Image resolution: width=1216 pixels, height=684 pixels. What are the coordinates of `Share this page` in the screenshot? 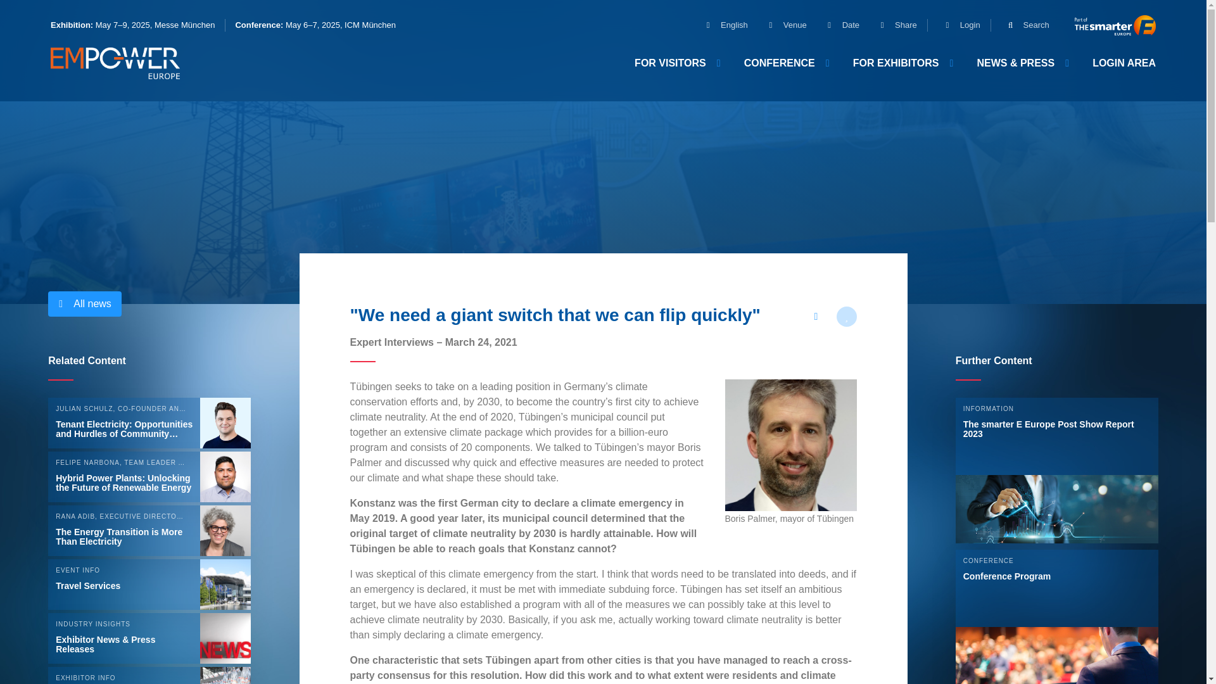 It's located at (815, 317).